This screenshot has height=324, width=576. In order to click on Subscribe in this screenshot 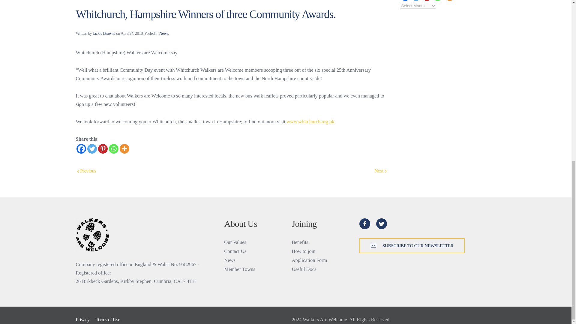, I will do `click(412, 245)`.